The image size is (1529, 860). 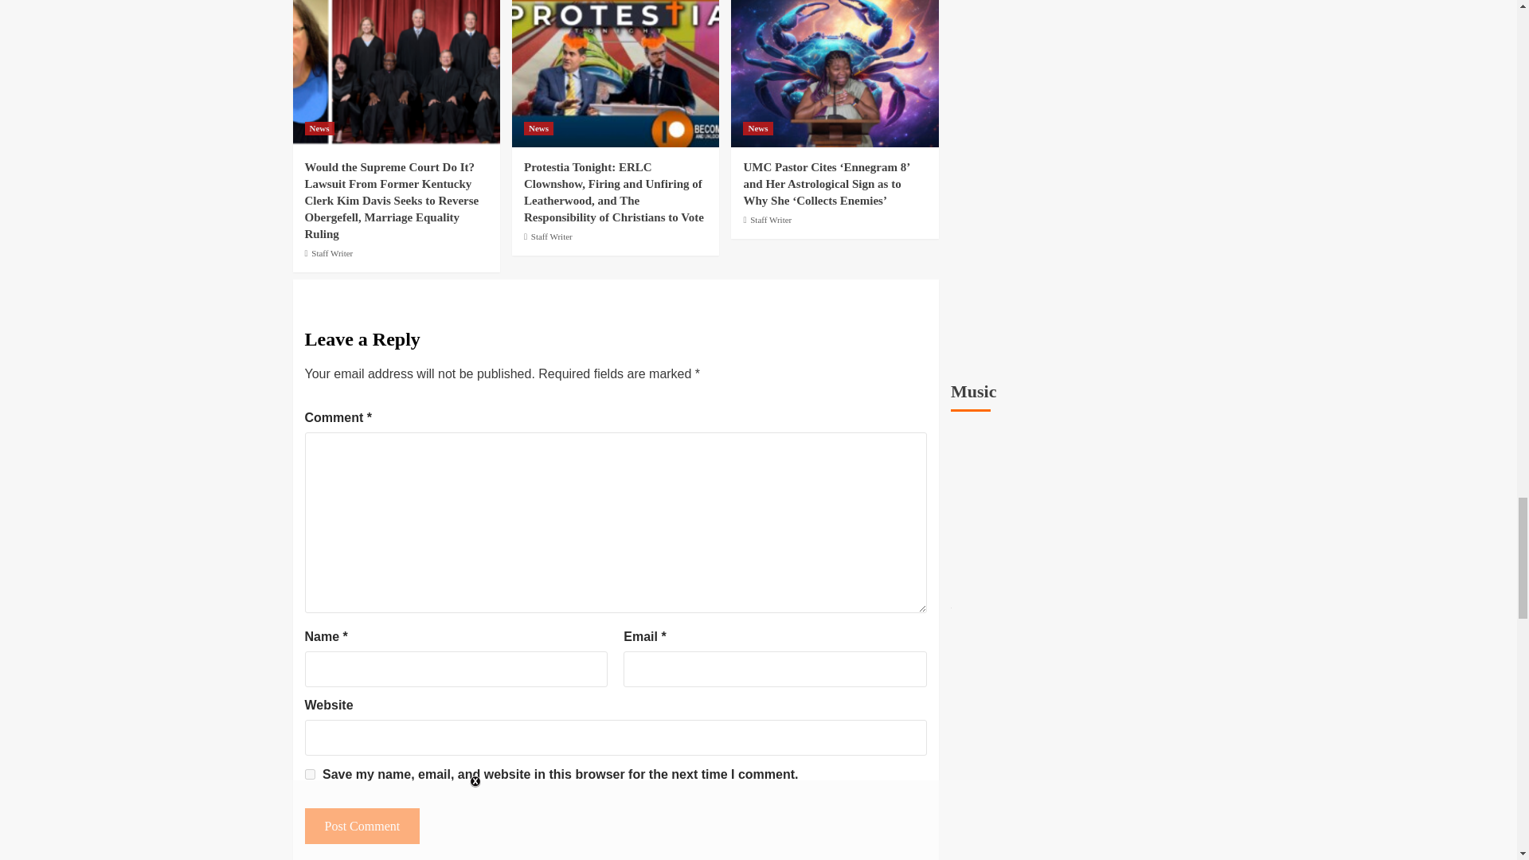 What do you see at coordinates (362, 826) in the screenshot?
I see `Post Comment` at bounding box center [362, 826].